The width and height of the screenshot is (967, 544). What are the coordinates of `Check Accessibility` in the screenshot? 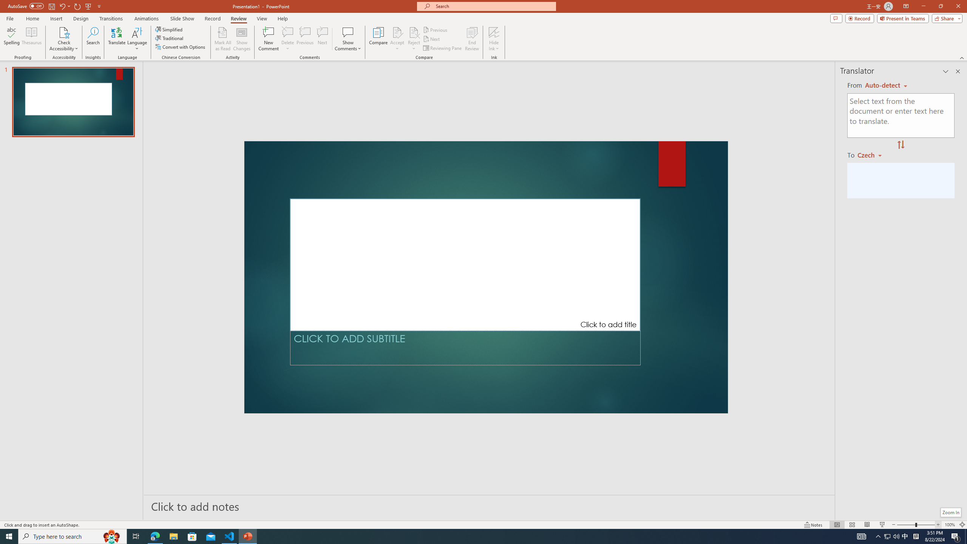 It's located at (63, 39).